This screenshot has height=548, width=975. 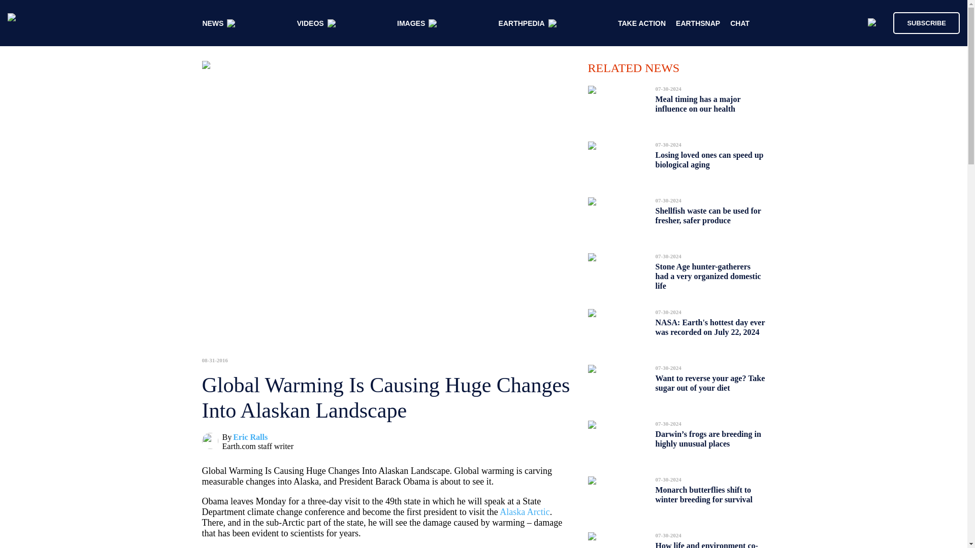 What do you see at coordinates (926, 22) in the screenshot?
I see `SUBSCRIBE` at bounding box center [926, 22].